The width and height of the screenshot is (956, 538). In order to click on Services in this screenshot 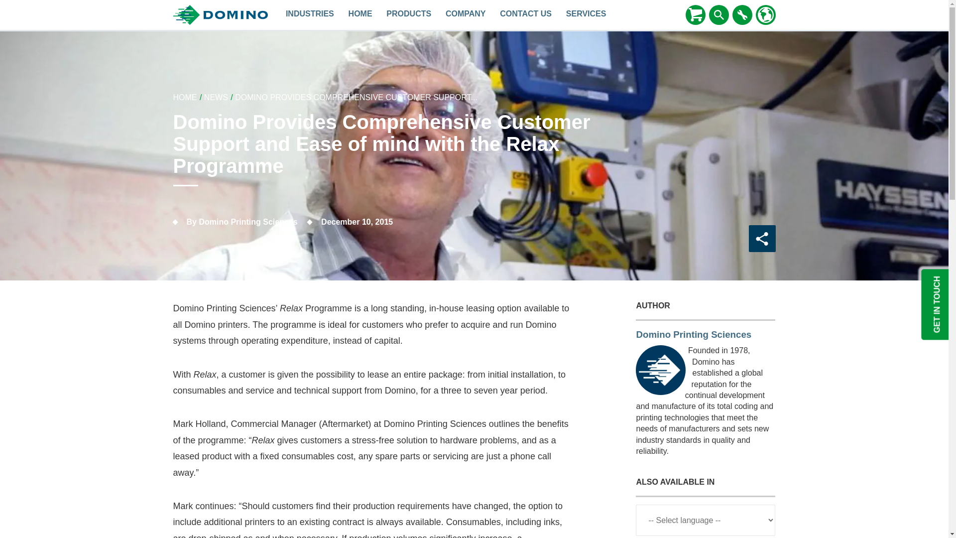, I will do `click(586, 15)`.